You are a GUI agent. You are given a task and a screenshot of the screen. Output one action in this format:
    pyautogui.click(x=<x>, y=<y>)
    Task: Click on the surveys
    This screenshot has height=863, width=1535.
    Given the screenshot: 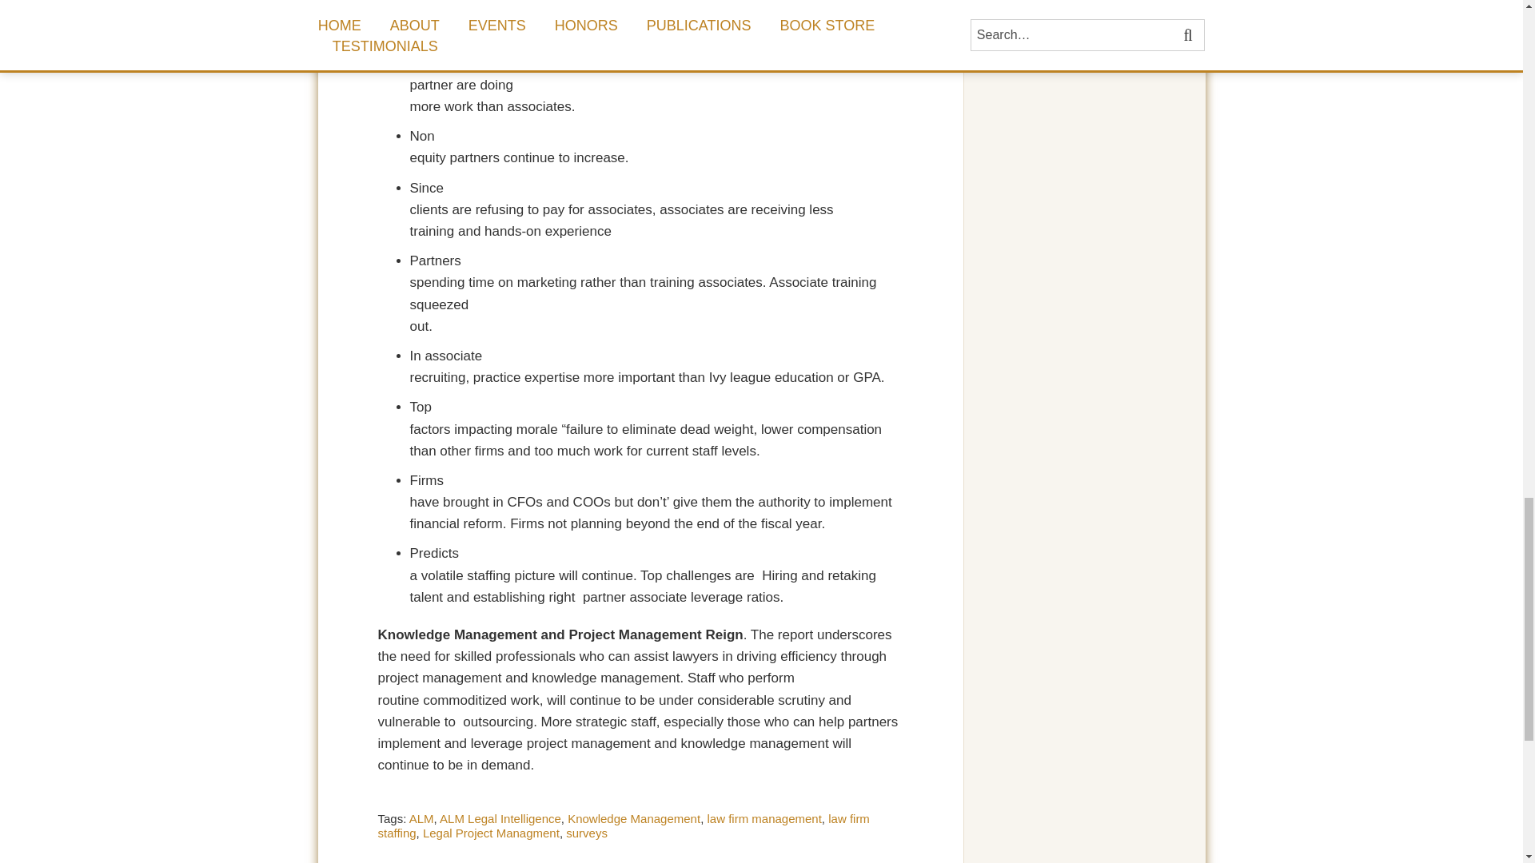 What is the action you would take?
    pyautogui.click(x=587, y=833)
    